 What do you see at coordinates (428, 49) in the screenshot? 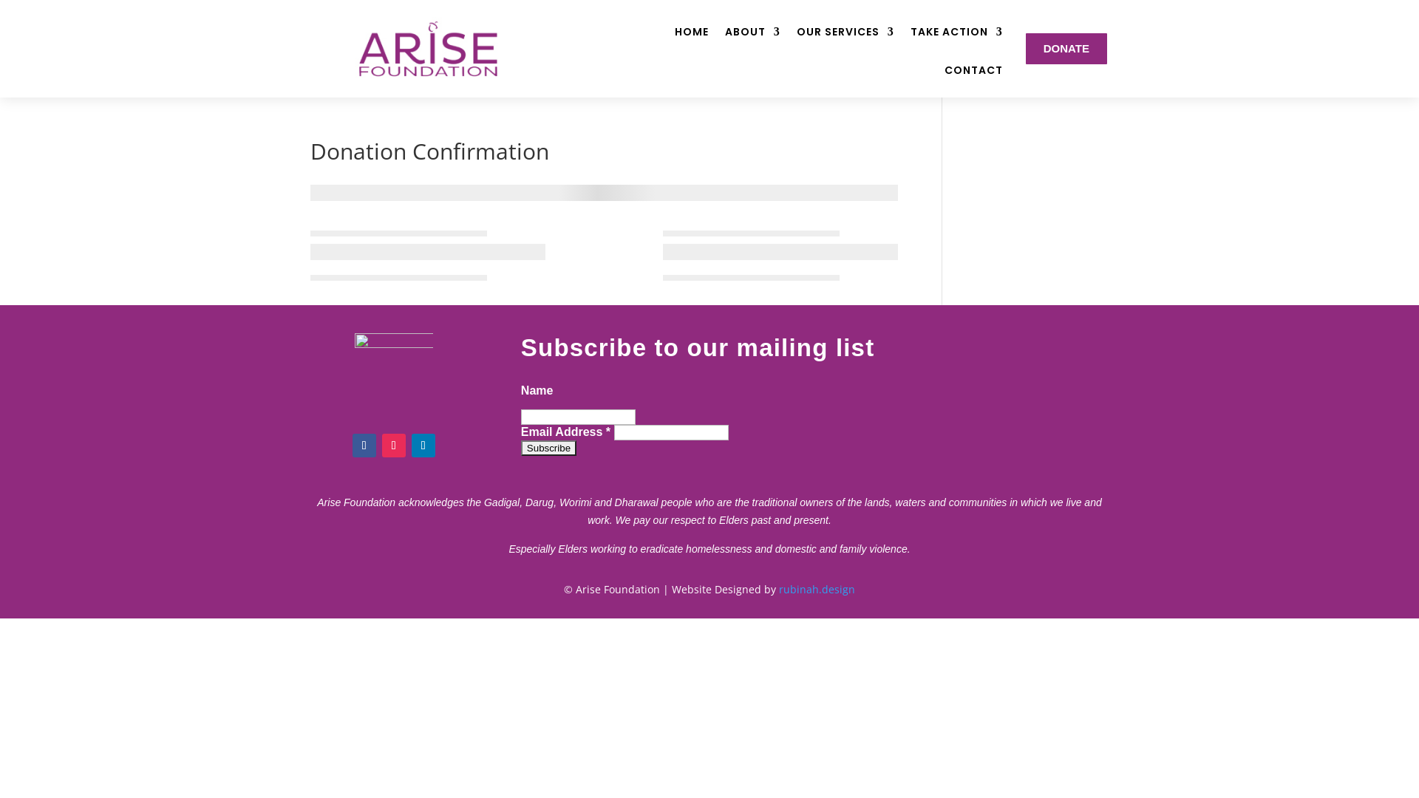
I see `LogoSmall` at bounding box center [428, 49].